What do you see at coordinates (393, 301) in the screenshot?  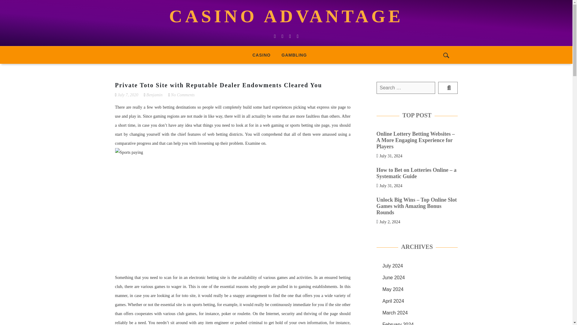 I see `April 2024` at bounding box center [393, 301].